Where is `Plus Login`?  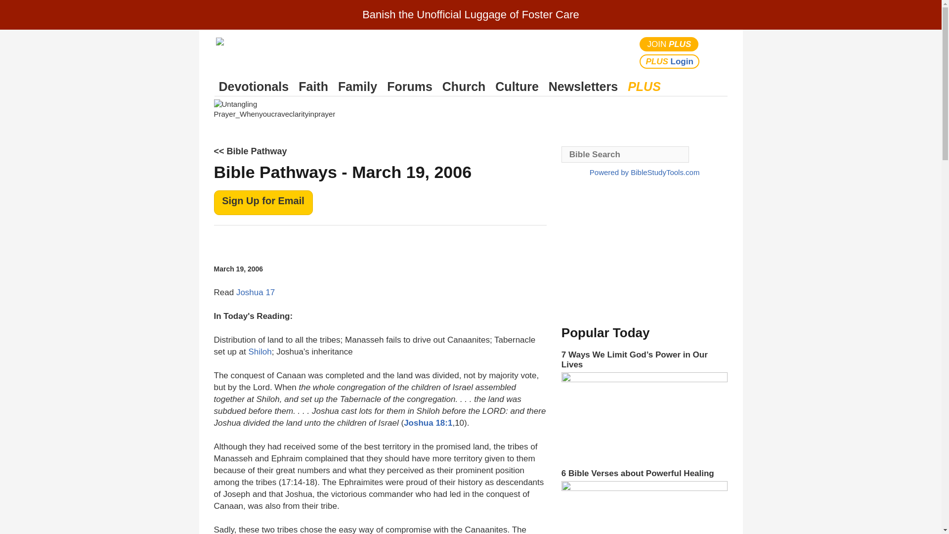 Plus Login is located at coordinates (669, 61).